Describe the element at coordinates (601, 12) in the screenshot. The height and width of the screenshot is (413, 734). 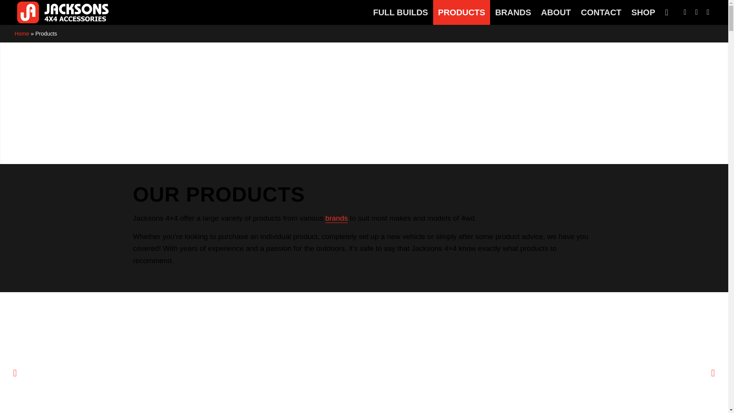
I see `CONTACT` at that location.